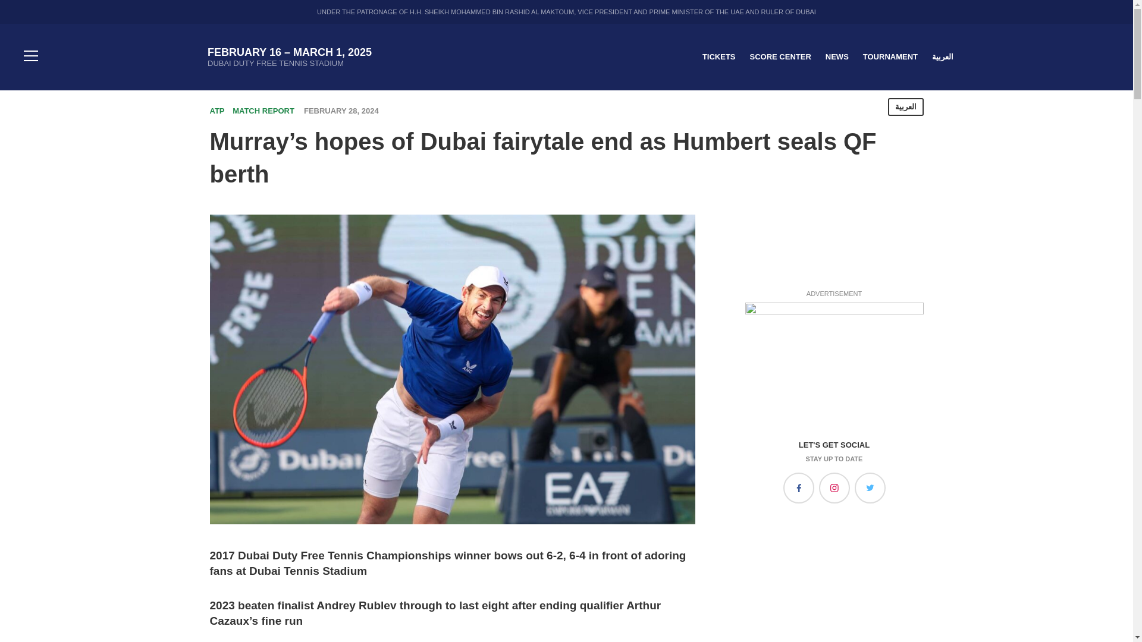 The width and height of the screenshot is (1142, 642). Describe the element at coordinates (780, 56) in the screenshot. I see `SCORE CENTER` at that location.